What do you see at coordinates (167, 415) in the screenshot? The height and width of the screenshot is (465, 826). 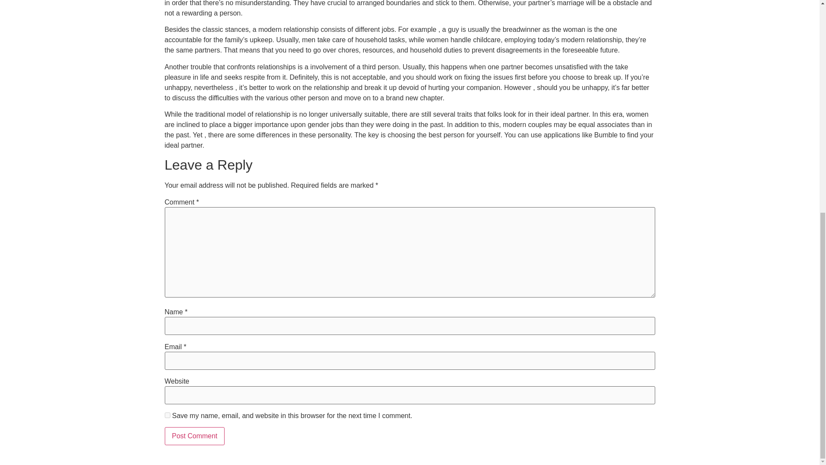 I see `yes` at bounding box center [167, 415].